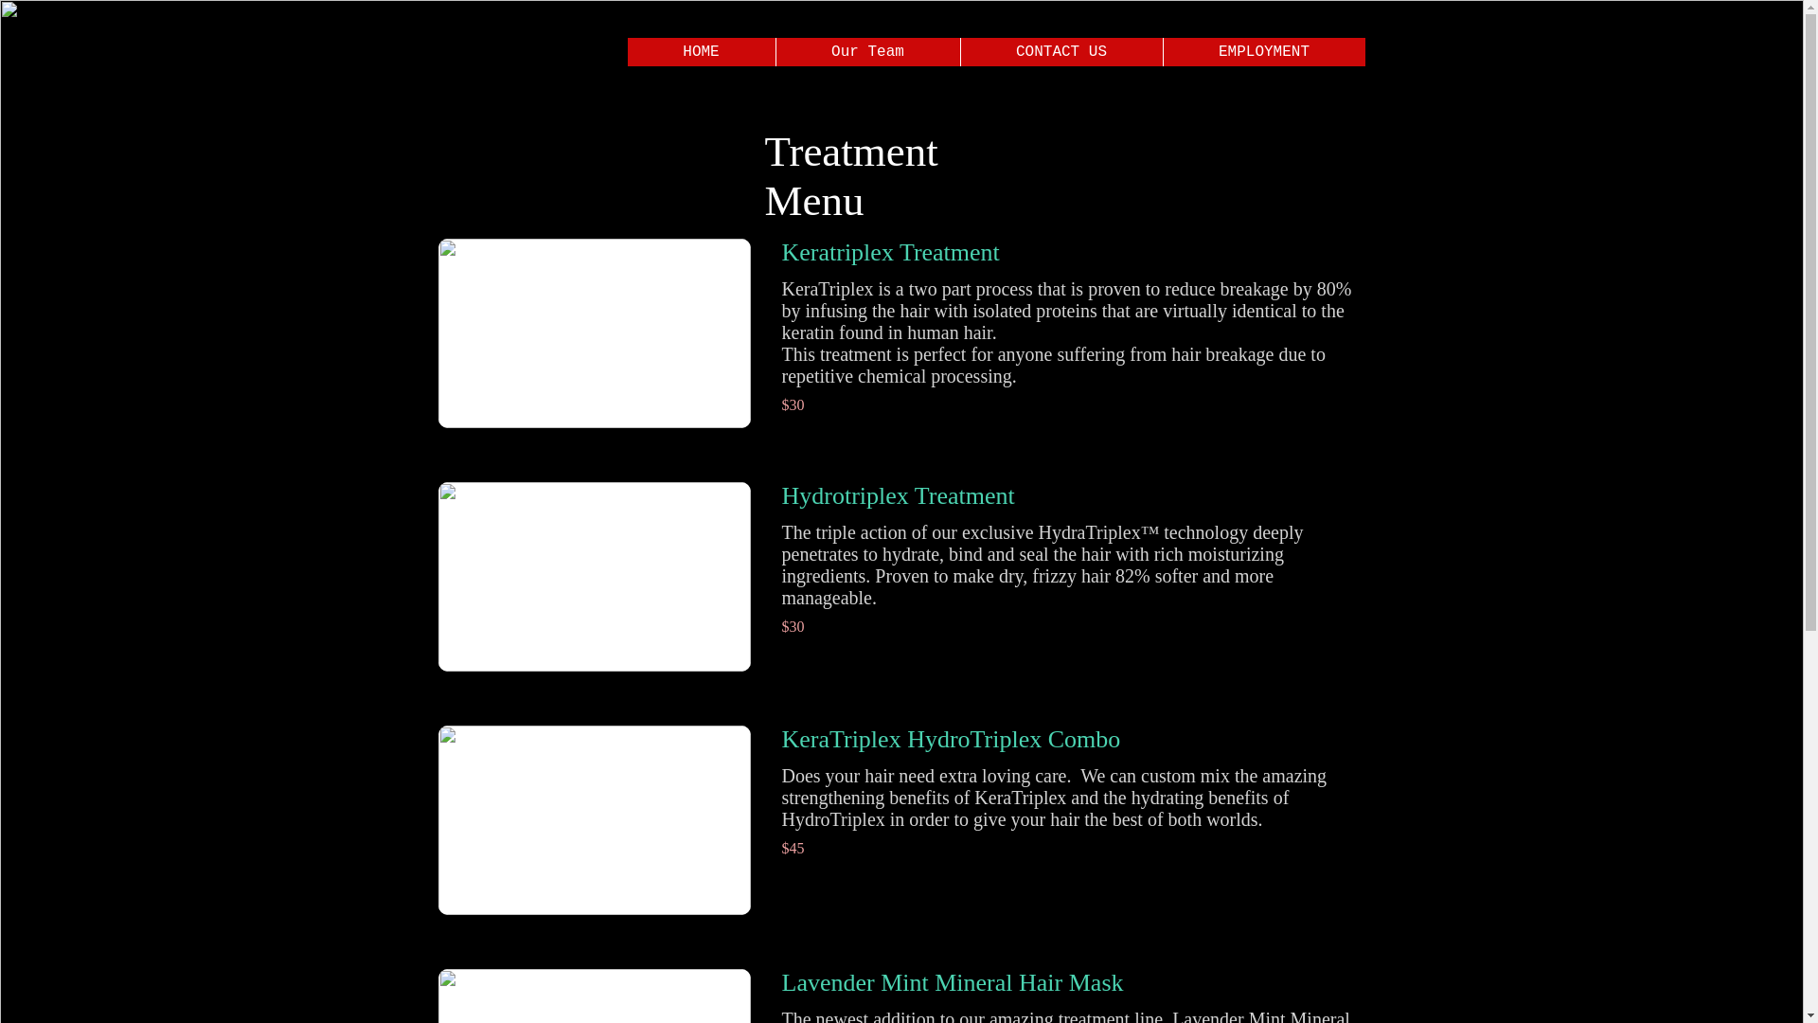 The width and height of the screenshot is (1818, 1023). What do you see at coordinates (593, 576) in the screenshot?
I see `Hydro Complex Treatment for Dry Frizzy Hair` at bounding box center [593, 576].